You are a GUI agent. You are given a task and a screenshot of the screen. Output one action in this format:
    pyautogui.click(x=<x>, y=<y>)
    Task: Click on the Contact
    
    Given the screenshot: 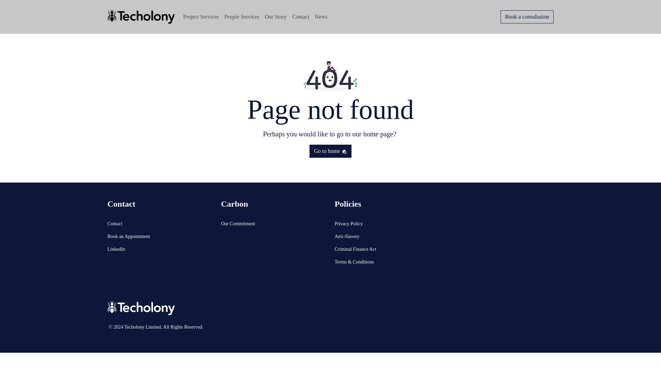 What is the action you would take?
    pyautogui.click(x=301, y=17)
    